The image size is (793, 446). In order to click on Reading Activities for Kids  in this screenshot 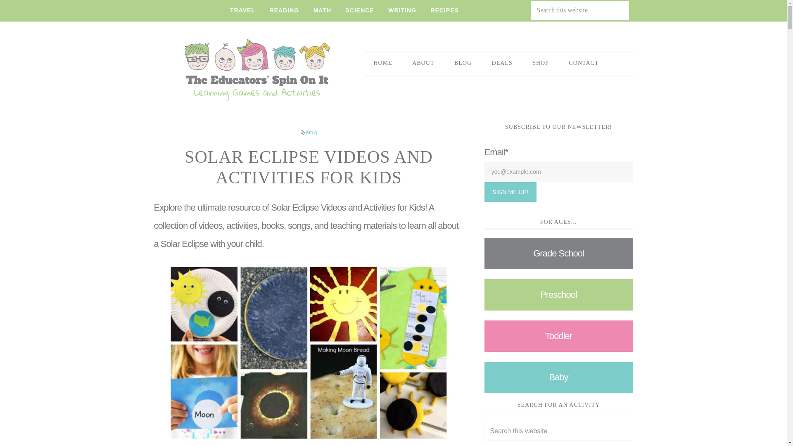, I will do `click(284, 10)`.